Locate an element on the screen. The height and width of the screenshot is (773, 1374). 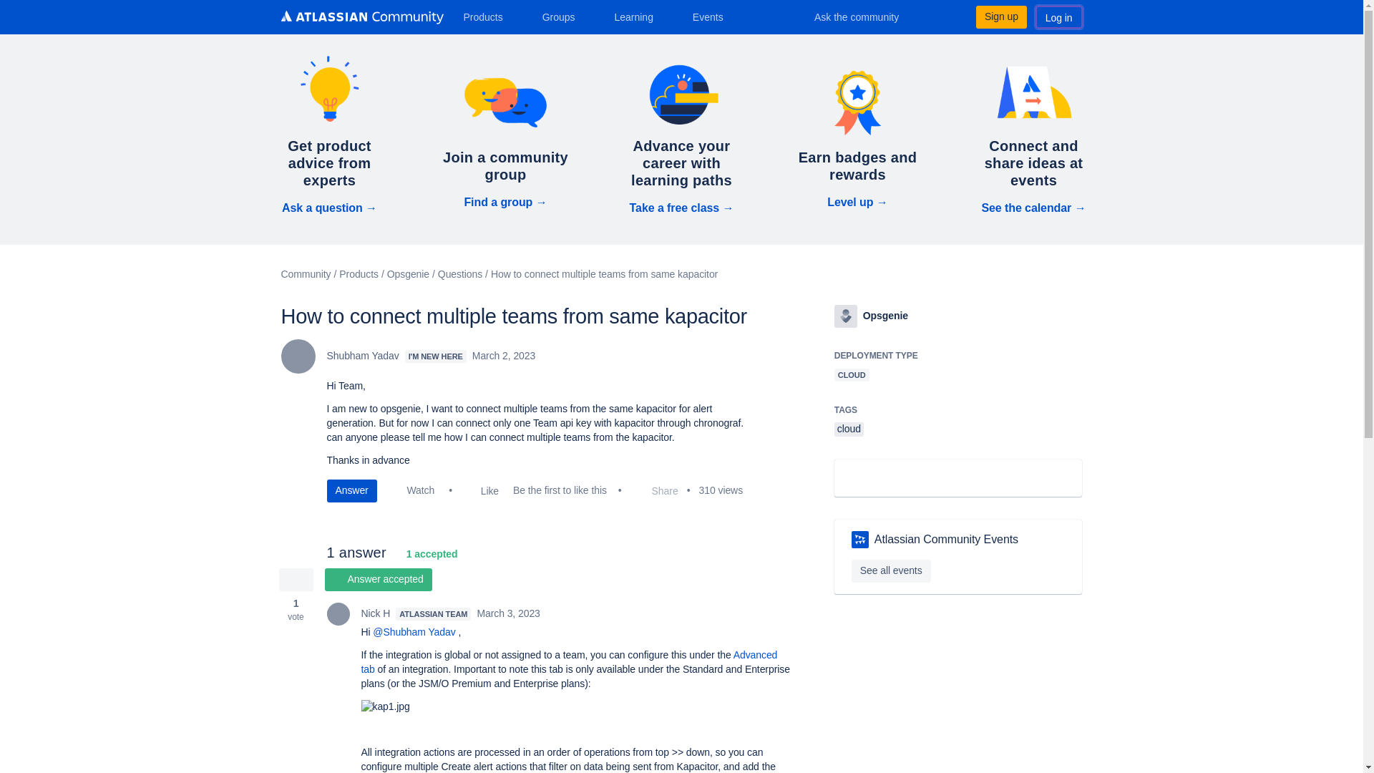
kap1.jpg is located at coordinates (385, 707).